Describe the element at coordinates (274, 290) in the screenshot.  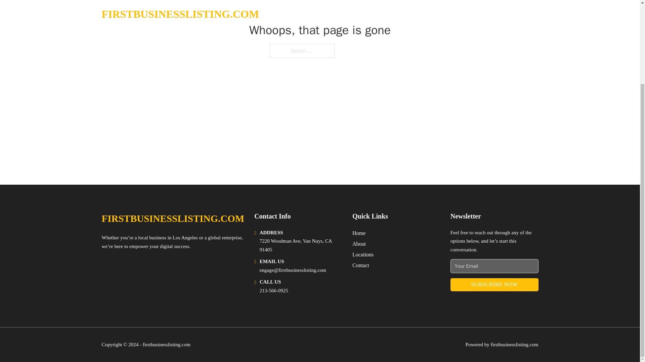
I see `213-566-0925` at that location.